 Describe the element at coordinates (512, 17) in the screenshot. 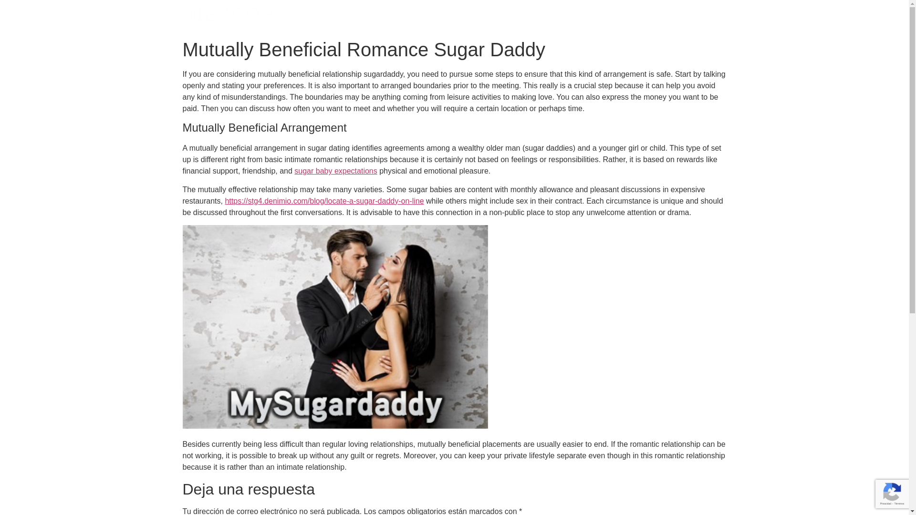

I see `Servicios` at that location.